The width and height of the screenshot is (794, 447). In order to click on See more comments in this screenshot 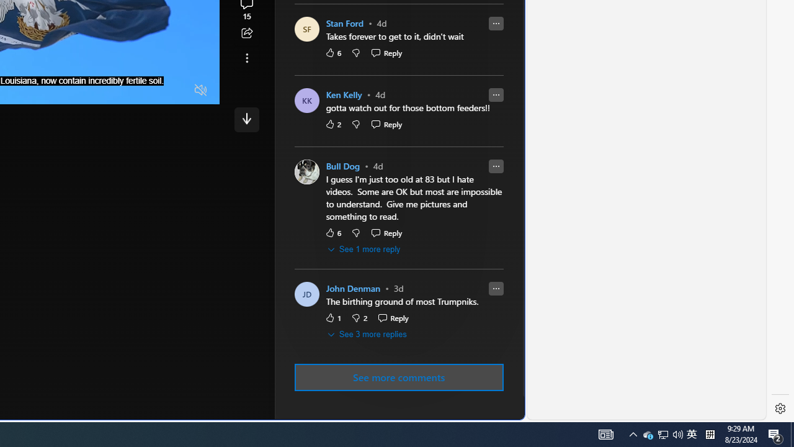, I will do `click(398, 377)`.